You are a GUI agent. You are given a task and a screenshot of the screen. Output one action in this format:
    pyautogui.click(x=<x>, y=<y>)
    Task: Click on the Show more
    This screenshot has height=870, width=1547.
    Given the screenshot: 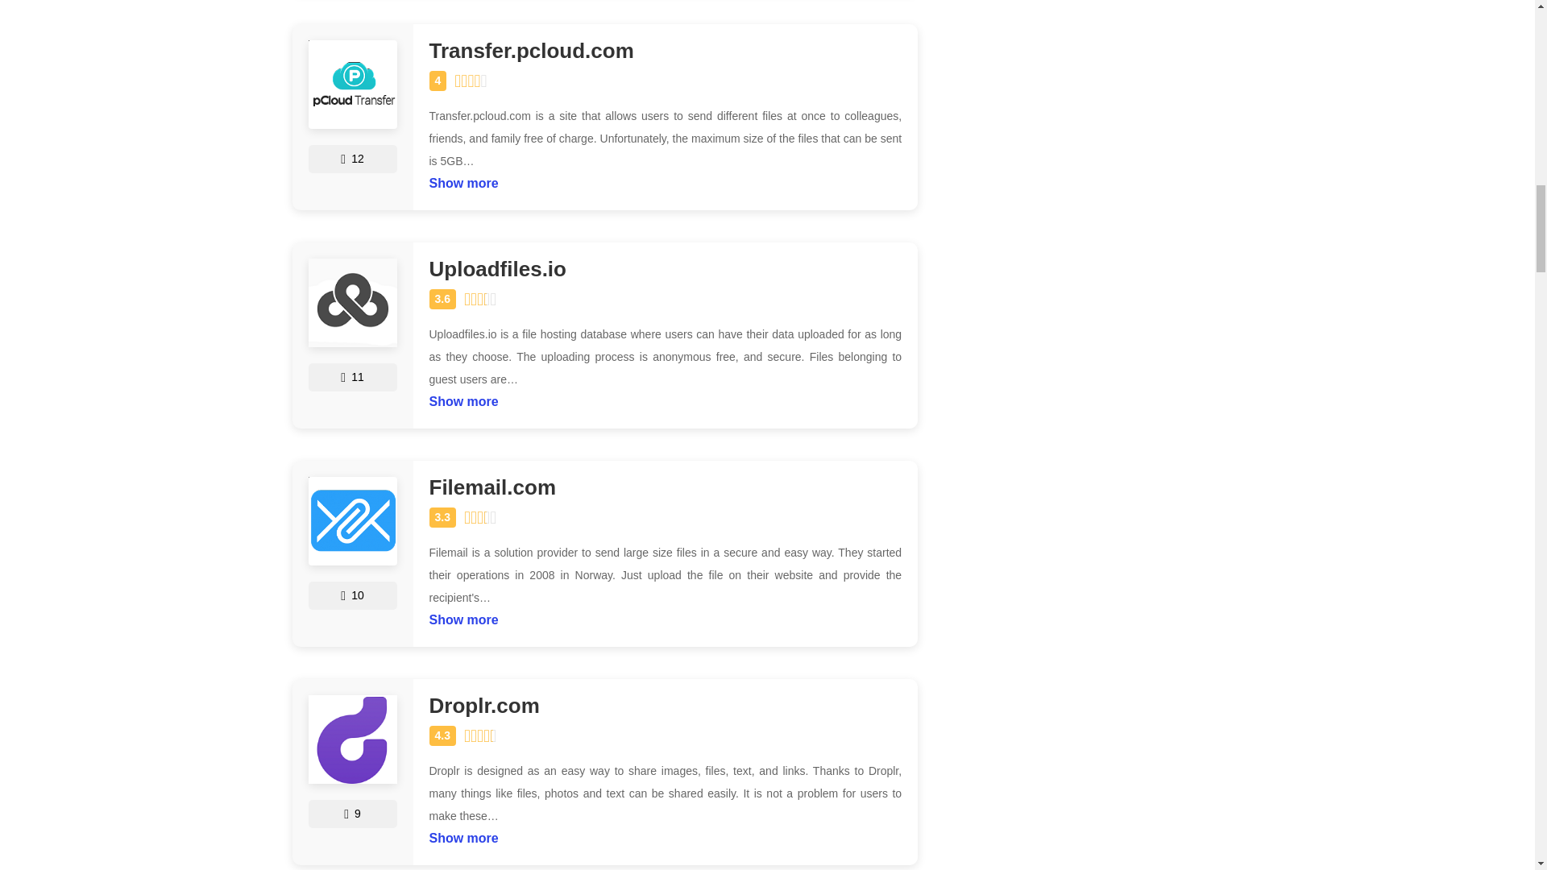 What is the action you would take?
    pyautogui.click(x=462, y=615)
    